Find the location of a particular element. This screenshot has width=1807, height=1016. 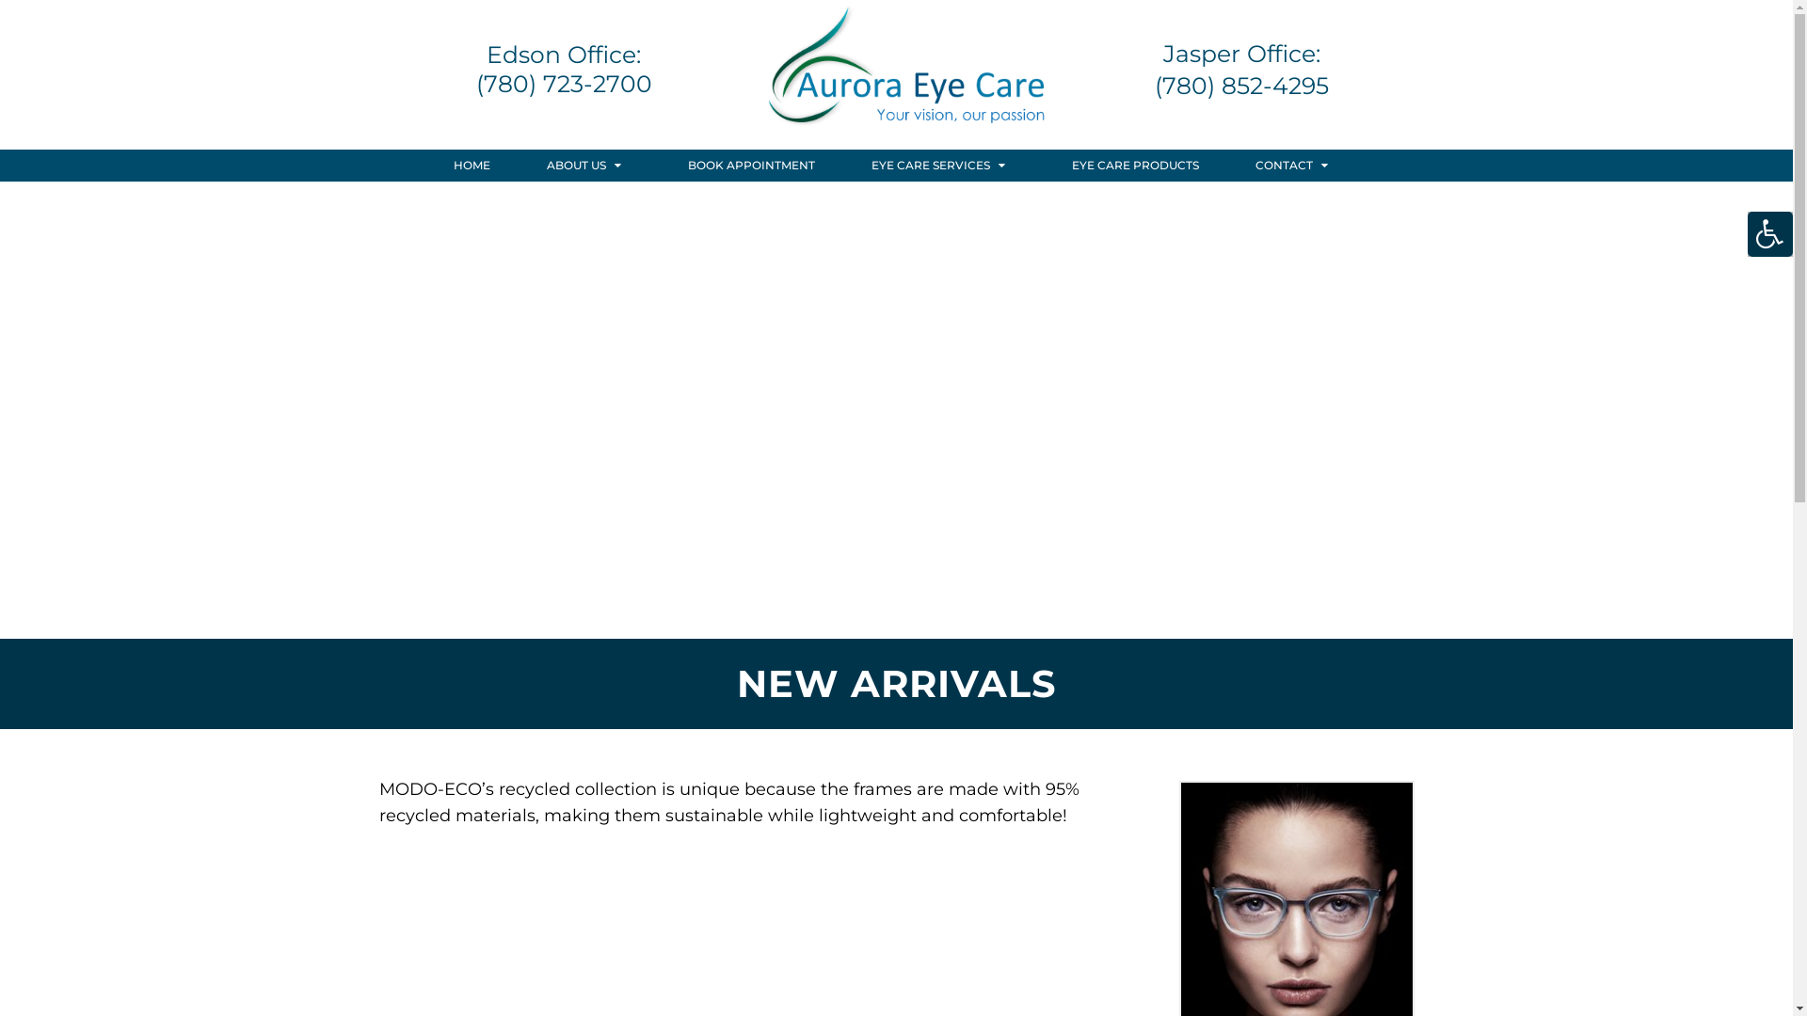

EYE CARE SERVICES is located at coordinates (944, 166).